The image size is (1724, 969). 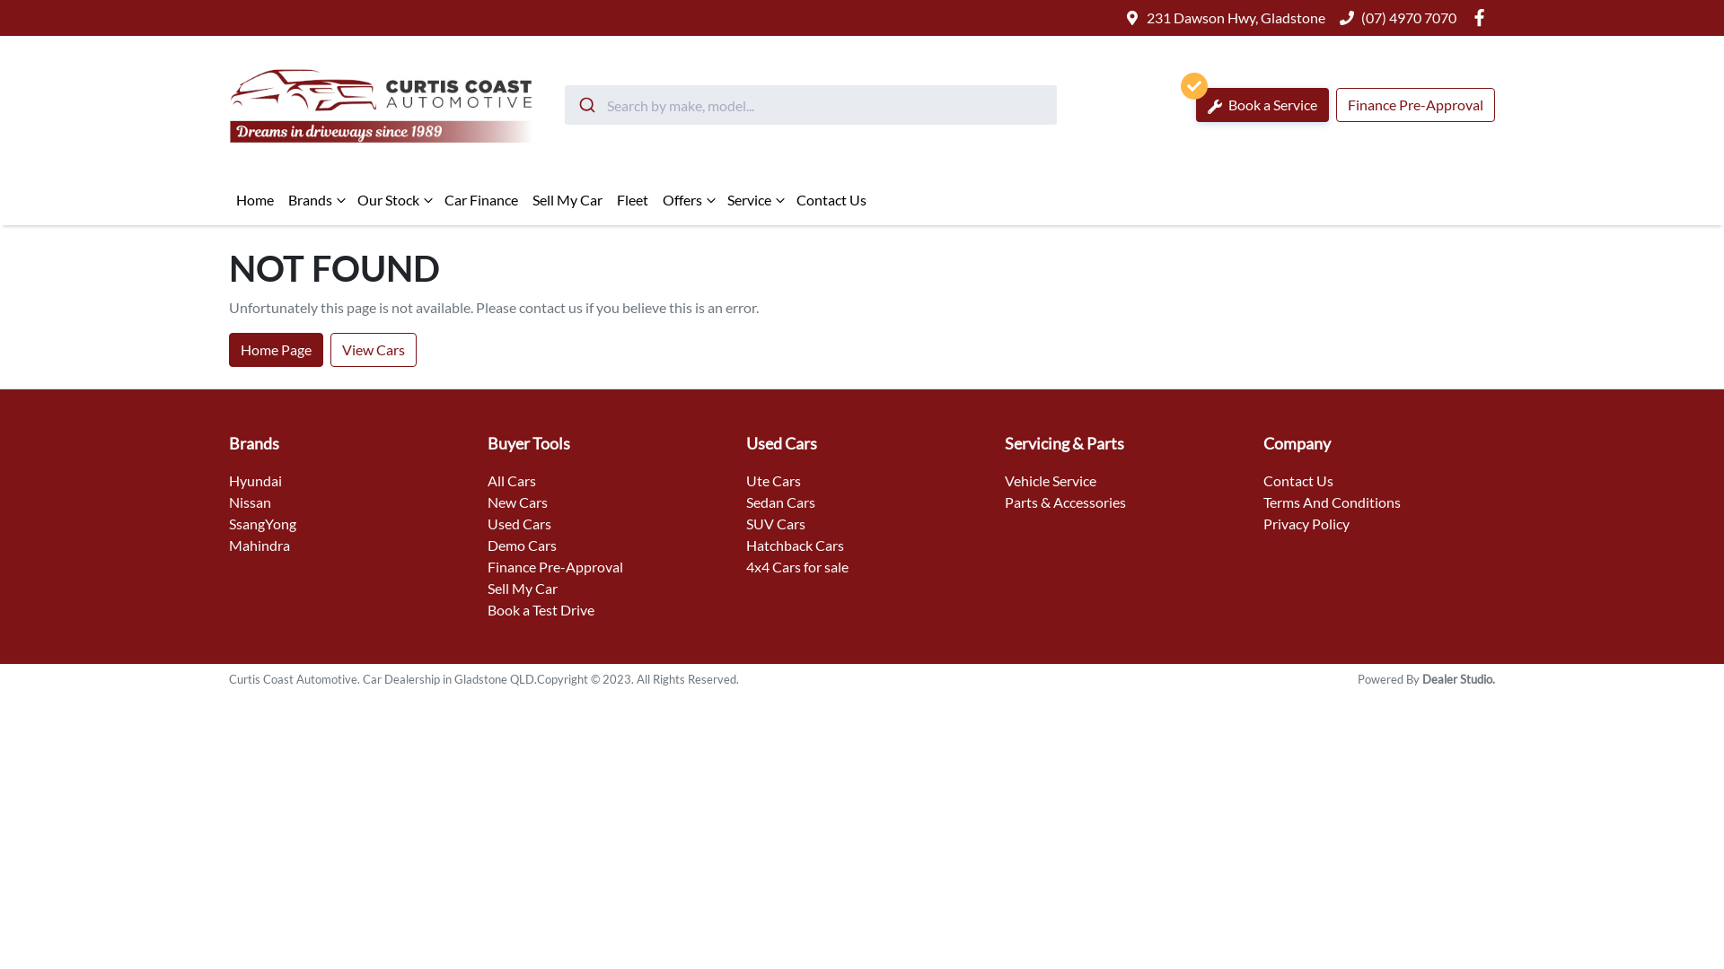 I want to click on SsangYong, so click(x=262, y=524).